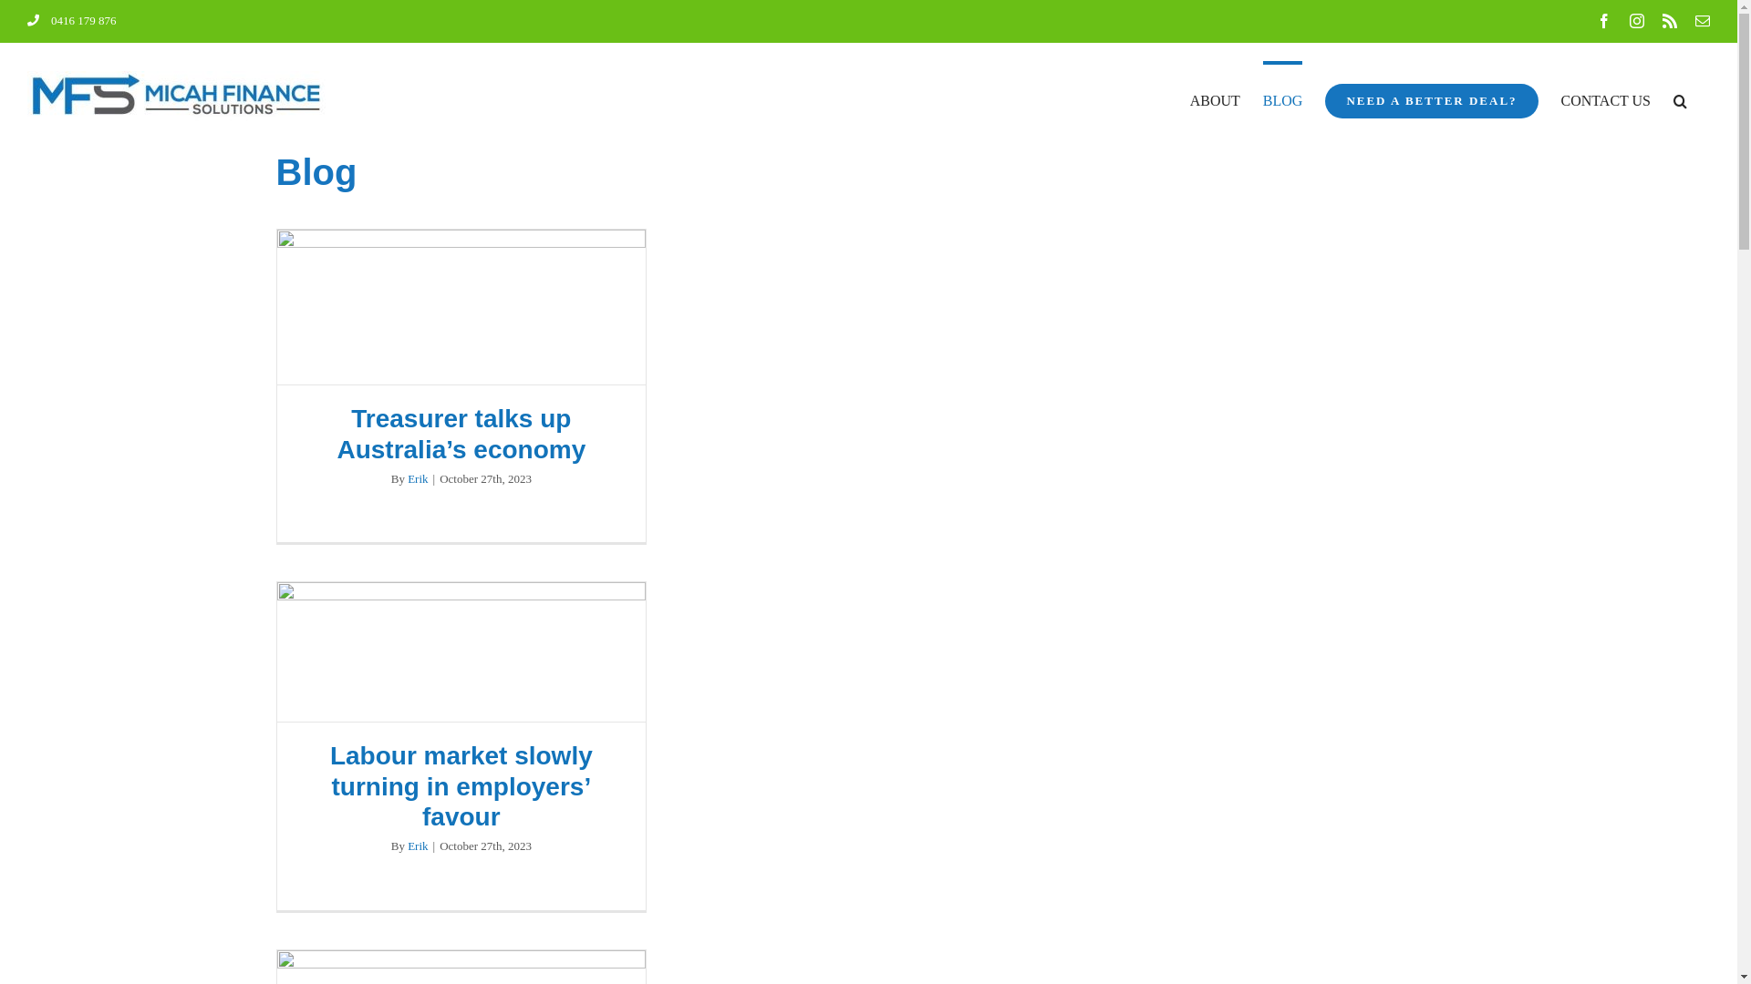  I want to click on CONTACT US, so click(1606, 99).